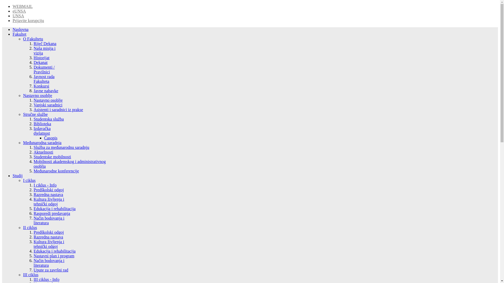 This screenshot has height=283, width=504. I want to click on O Fakultetu, so click(33, 39).